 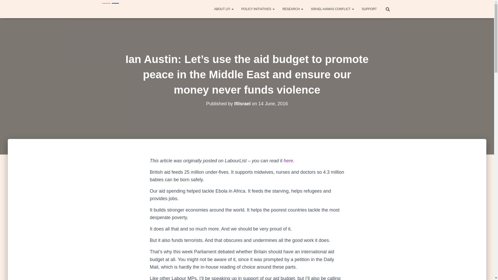 What do you see at coordinates (258, 9) in the screenshot?
I see `POLICY INITIATIVES` at bounding box center [258, 9].